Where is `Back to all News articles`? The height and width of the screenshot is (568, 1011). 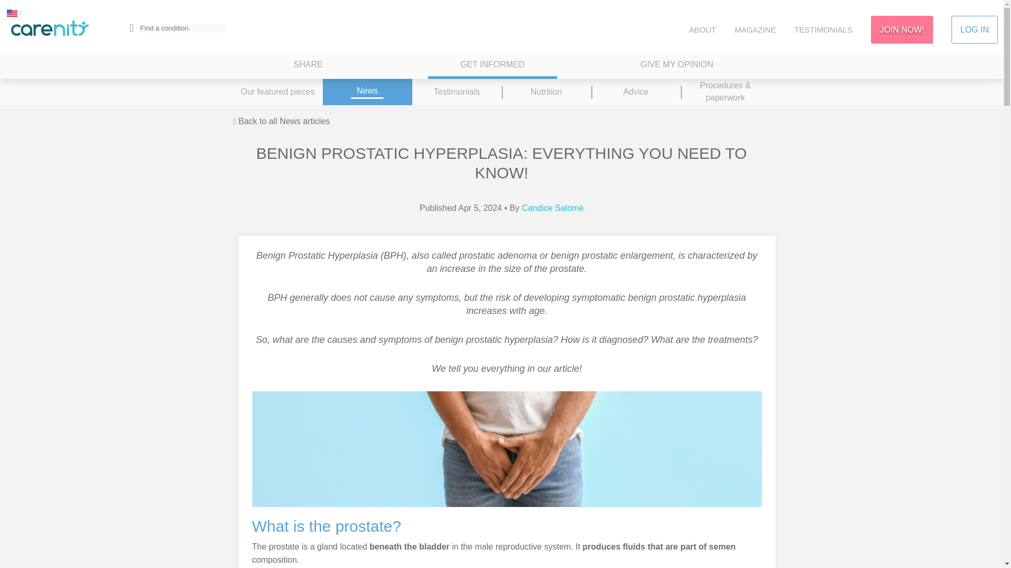
Back to all News articles is located at coordinates (281, 122).